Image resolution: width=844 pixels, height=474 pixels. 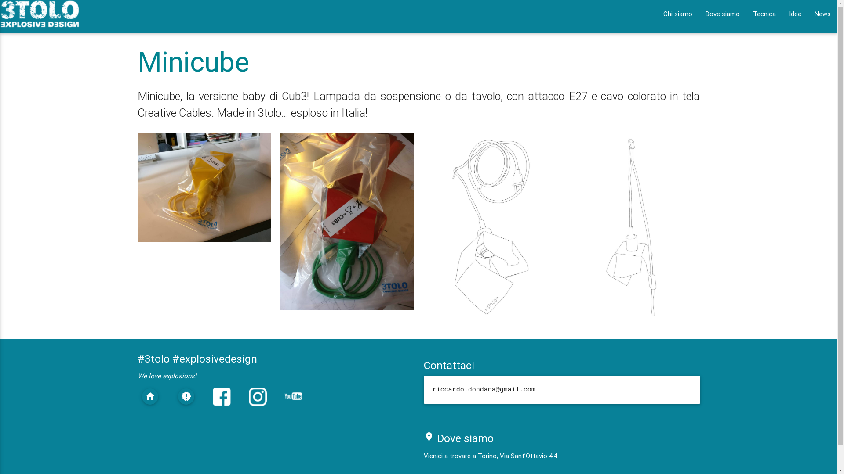 What do you see at coordinates (465, 438) in the screenshot?
I see `Dove siamo` at bounding box center [465, 438].